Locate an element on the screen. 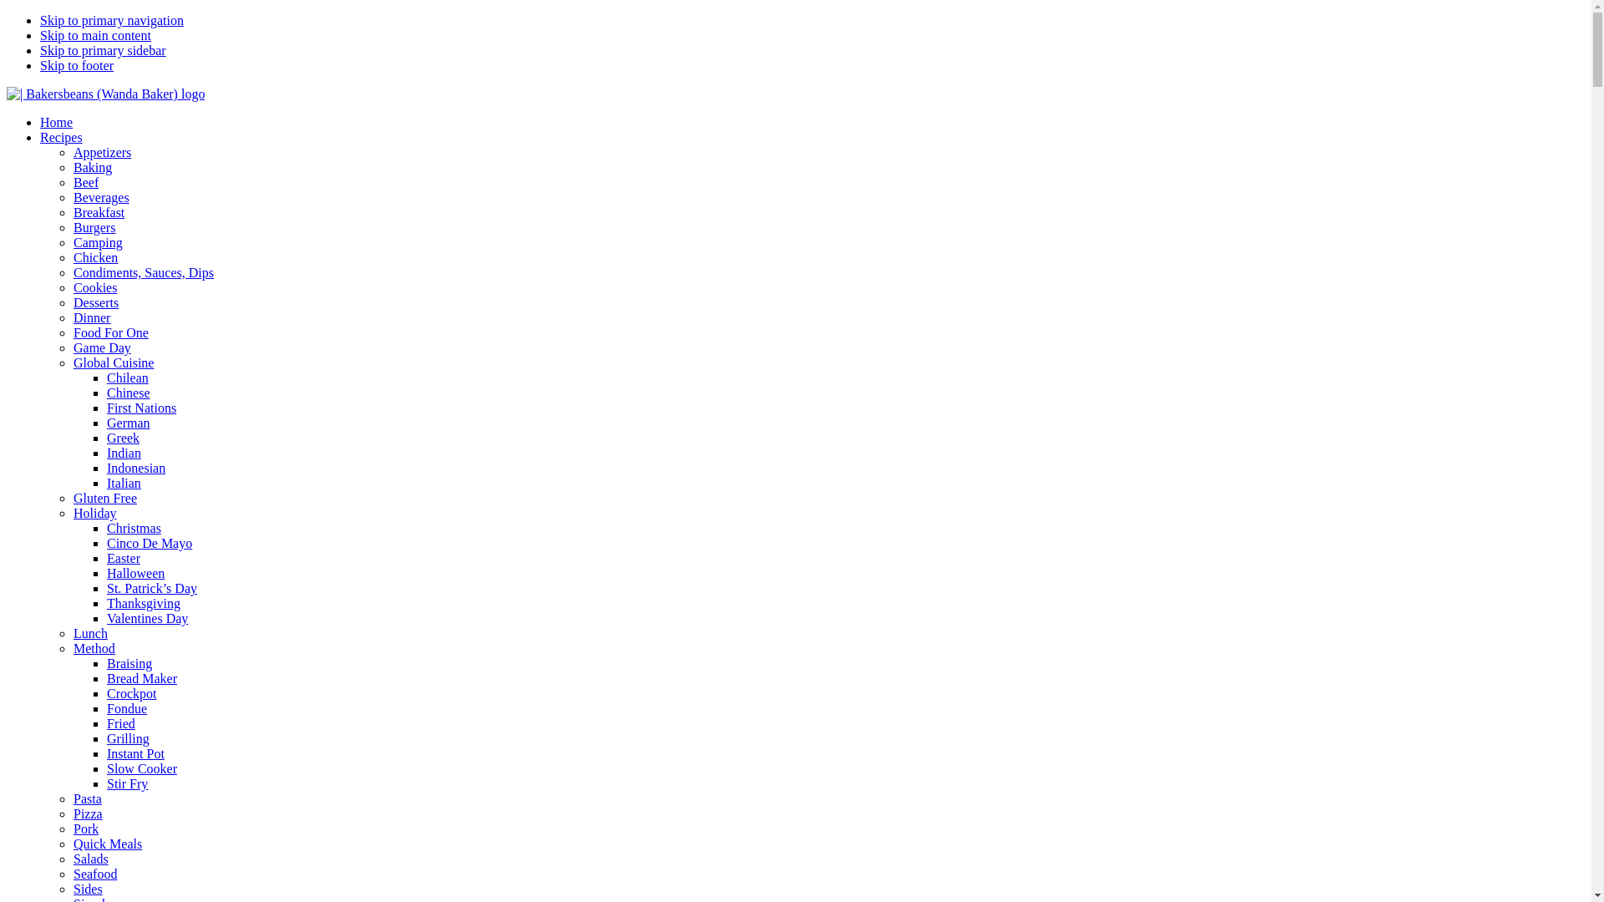 This screenshot has height=902, width=1604. Skip to primary sidebar is located at coordinates (104, 50).